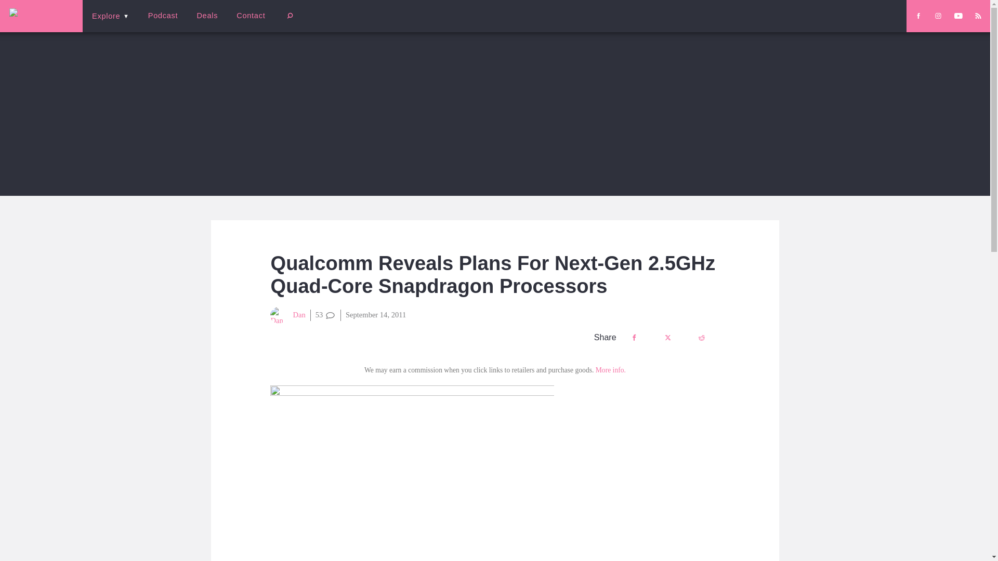  Describe the element at coordinates (110, 16) in the screenshot. I see `Explore` at that location.